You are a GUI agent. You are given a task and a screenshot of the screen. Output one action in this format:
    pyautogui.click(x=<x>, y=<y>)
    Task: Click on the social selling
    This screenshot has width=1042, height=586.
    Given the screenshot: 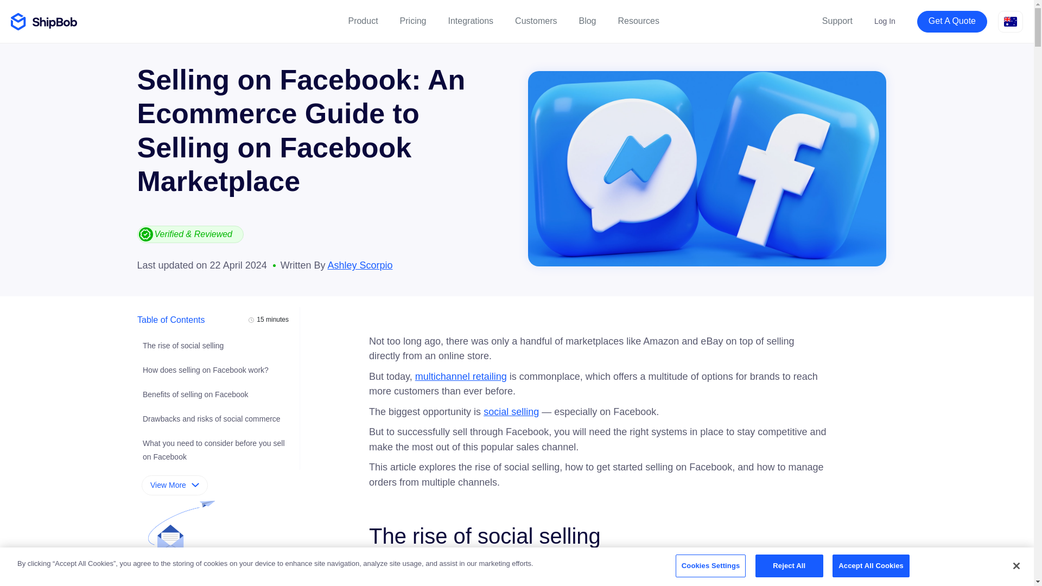 What is the action you would take?
    pyautogui.click(x=511, y=411)
    